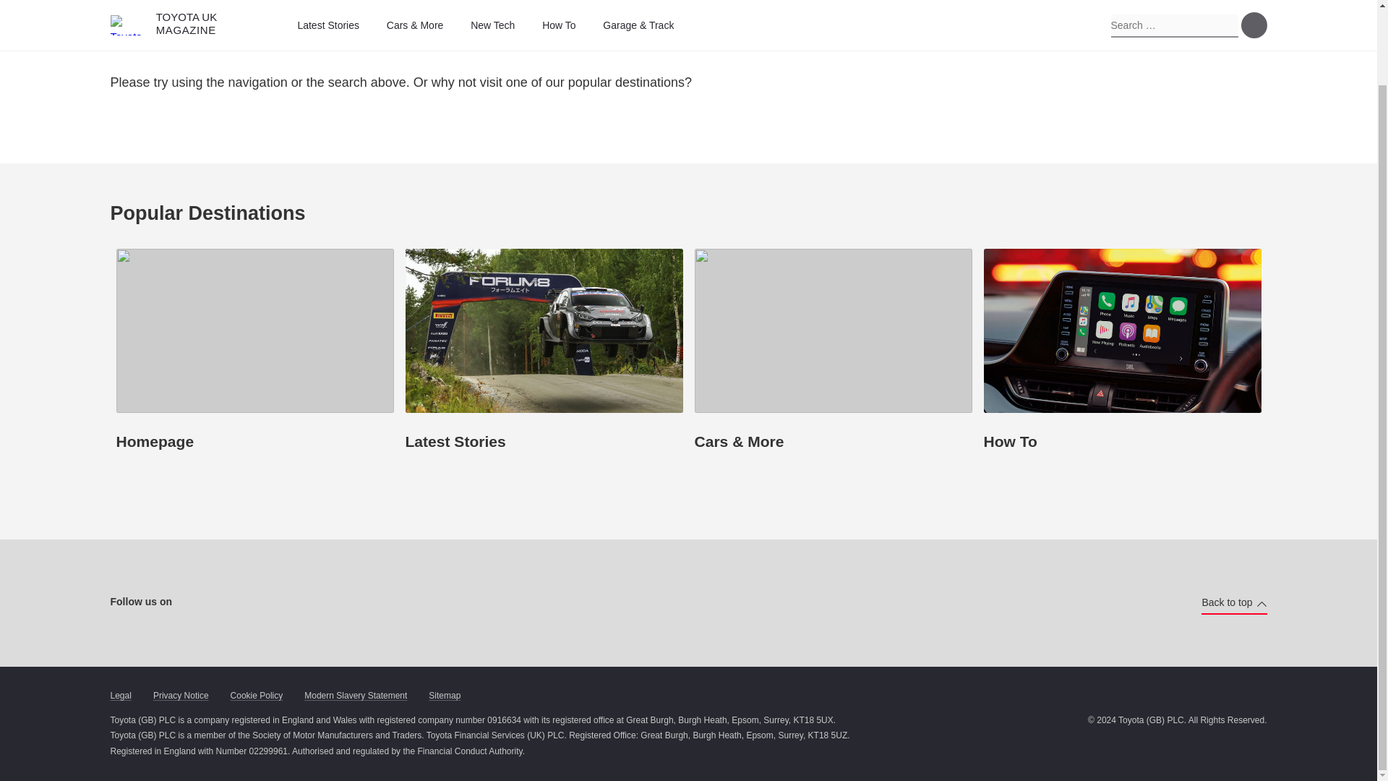  I want to click on Sitemap, so click(445, 696).